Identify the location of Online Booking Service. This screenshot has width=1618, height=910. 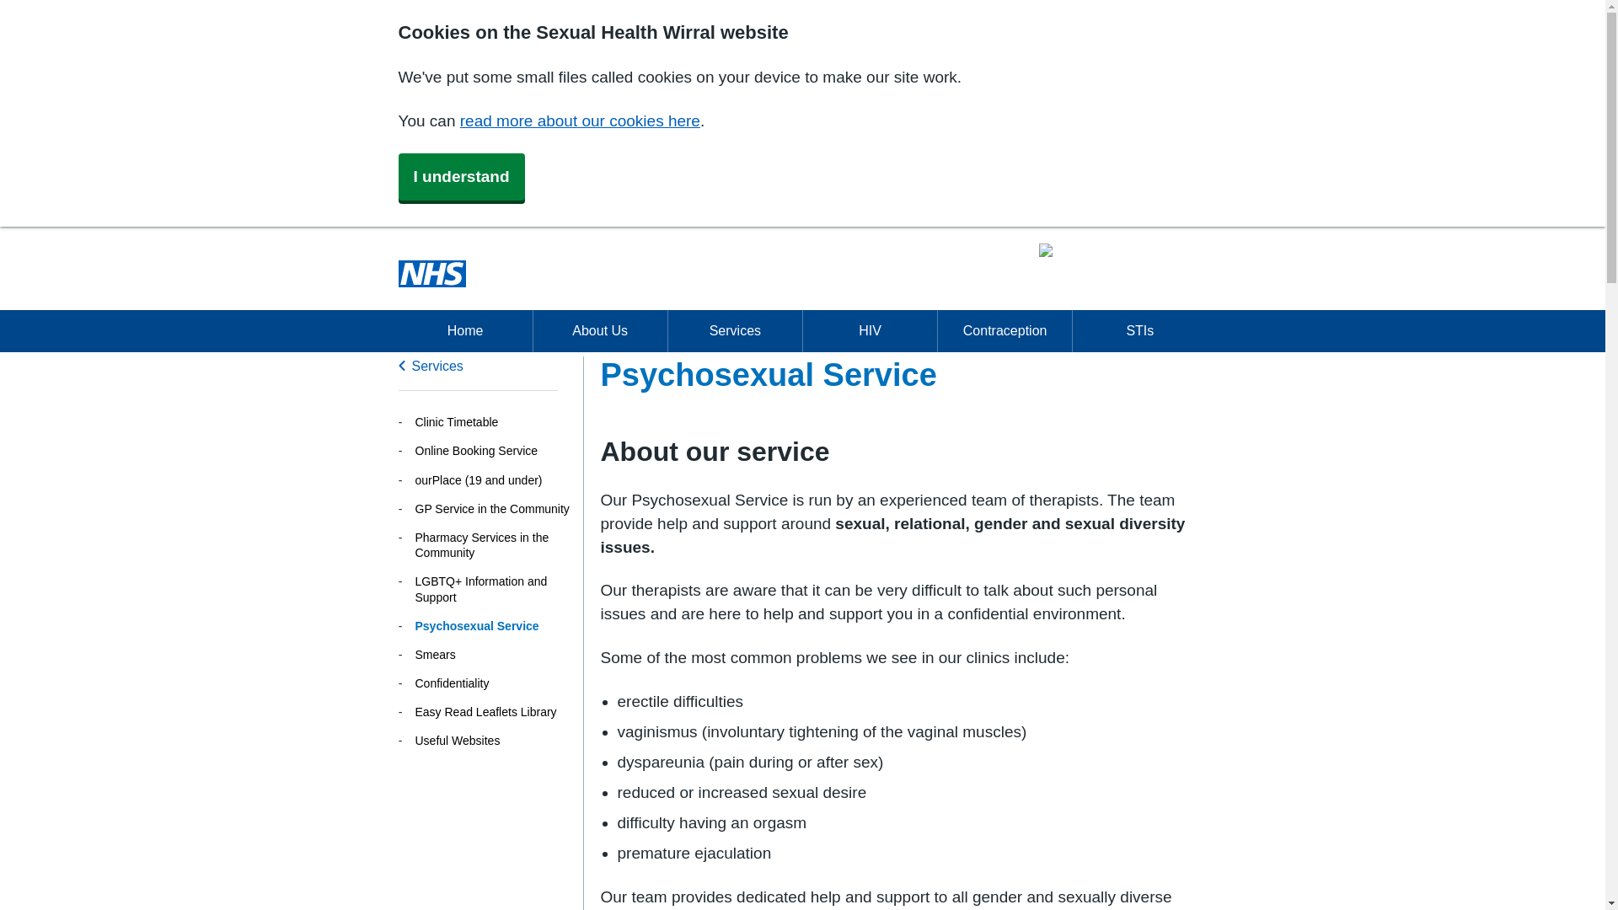
(494, 450).